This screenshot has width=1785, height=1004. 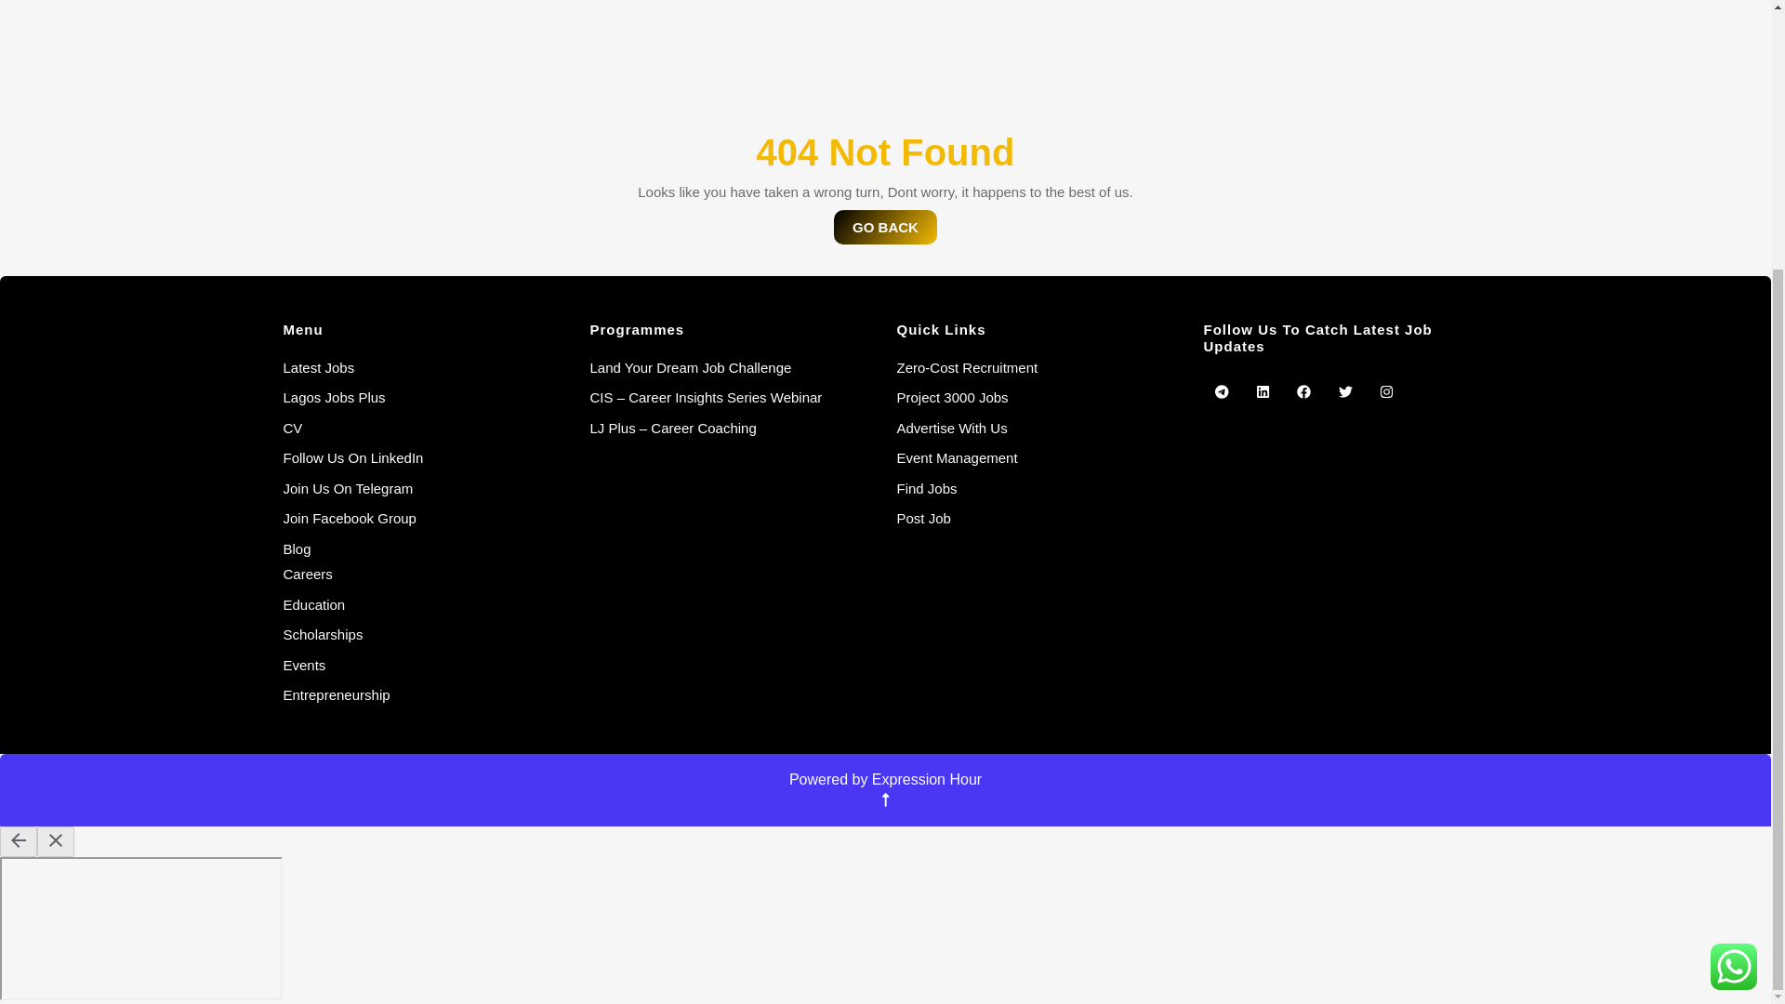 I want to click on linkedin, so click(x=1263, y=391).